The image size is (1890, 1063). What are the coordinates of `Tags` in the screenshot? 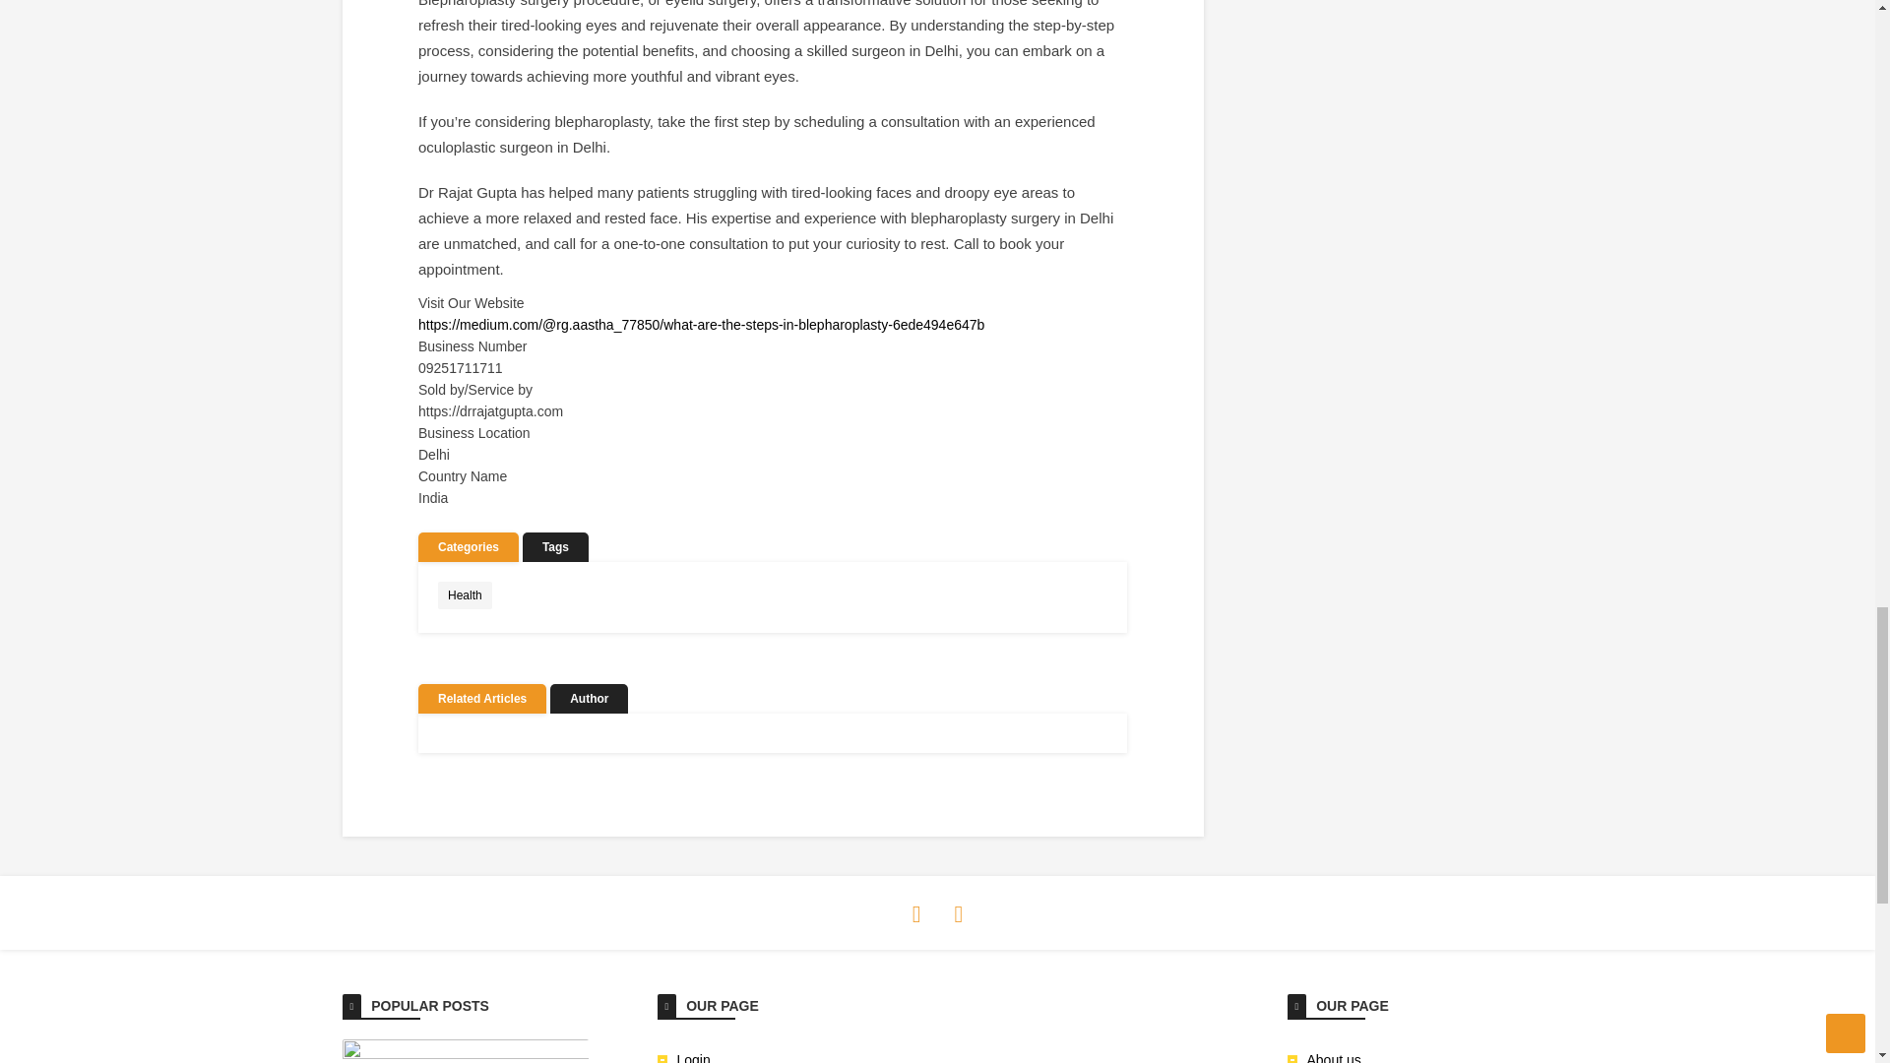 It's located at (555, 547).